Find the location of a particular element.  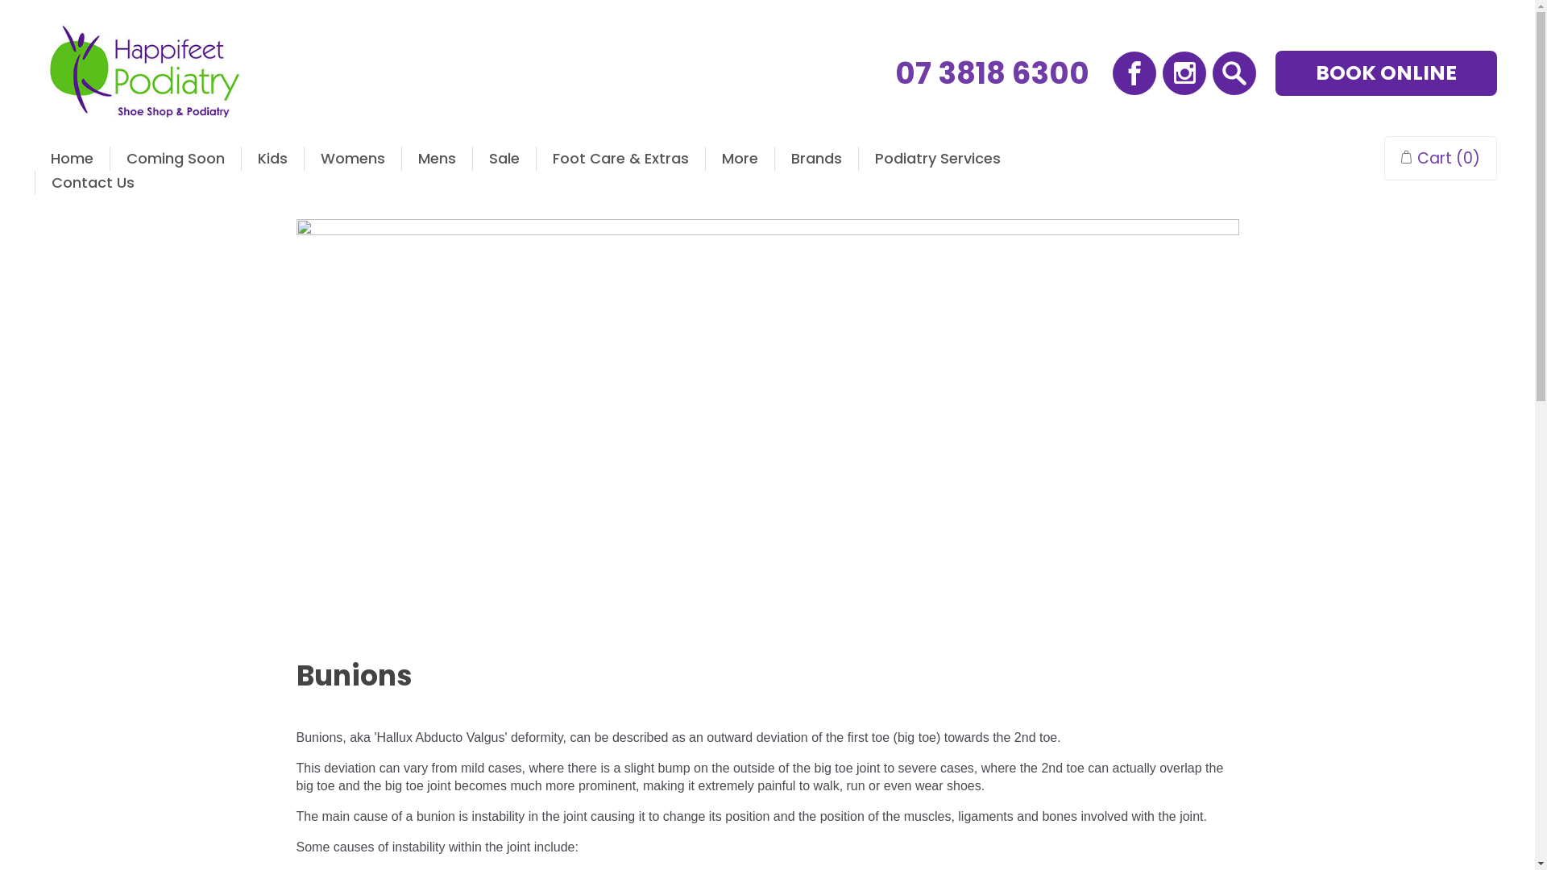

Contact Us is located at coordinates (93, 183).